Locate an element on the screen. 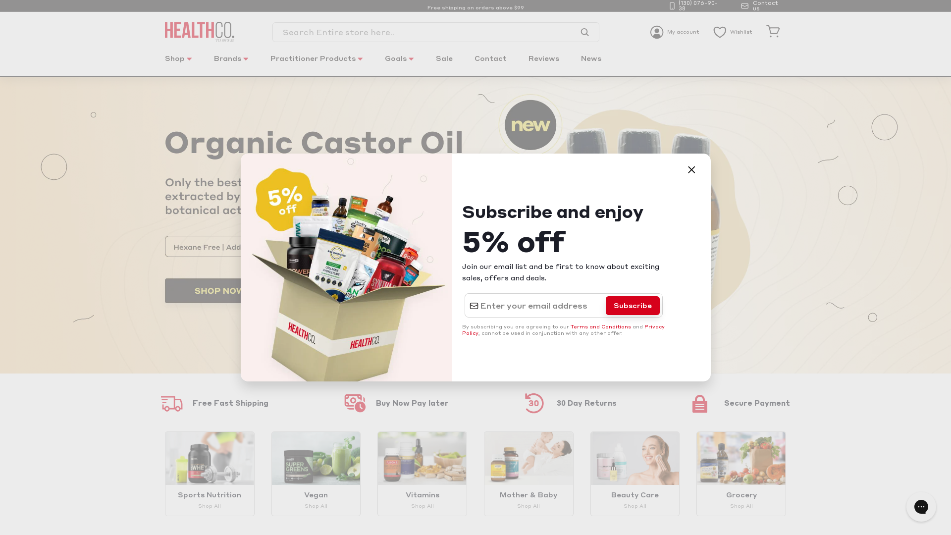  Contact us is located at coordinates (764, 6).